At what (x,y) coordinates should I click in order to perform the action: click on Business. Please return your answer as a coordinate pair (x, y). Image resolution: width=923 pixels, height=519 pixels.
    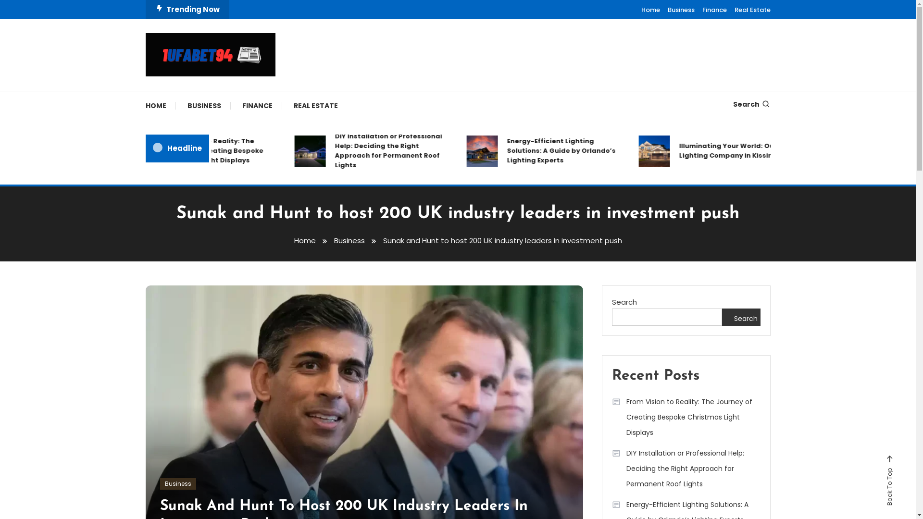
    Looking at the image, I should click on (178, 484).